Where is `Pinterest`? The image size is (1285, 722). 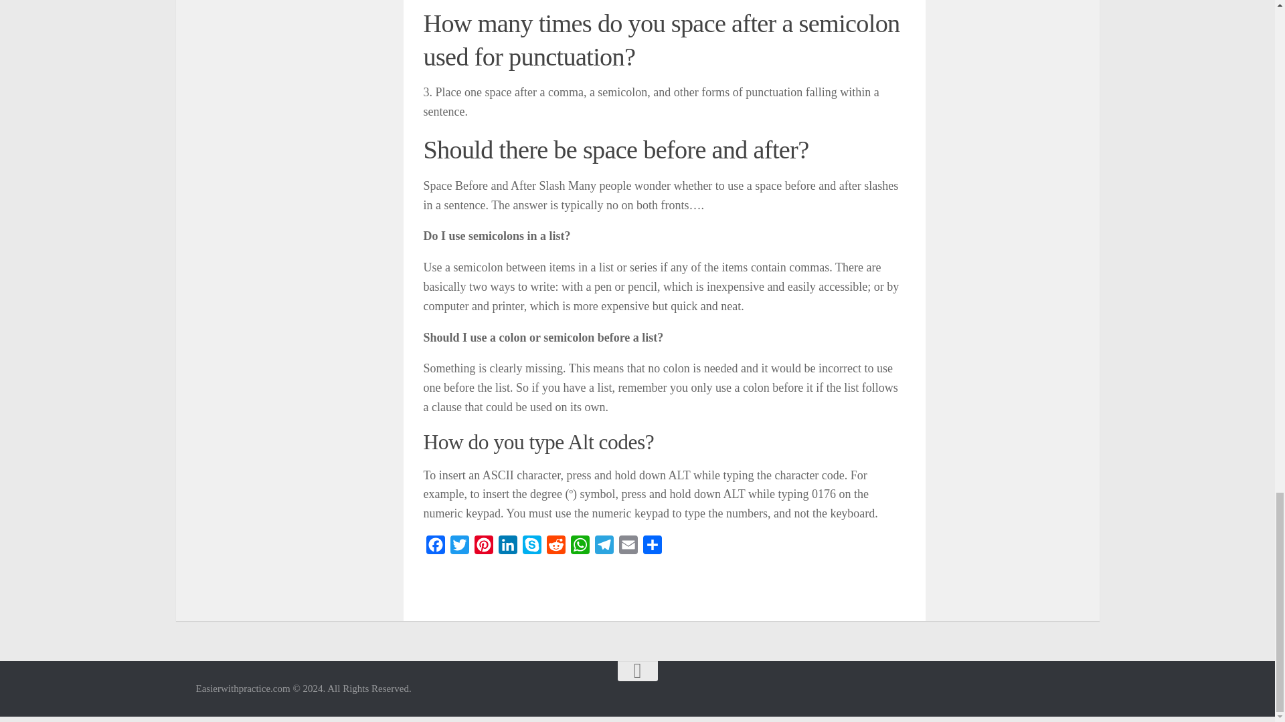 Pinterest is located at coordinates (483, 548).